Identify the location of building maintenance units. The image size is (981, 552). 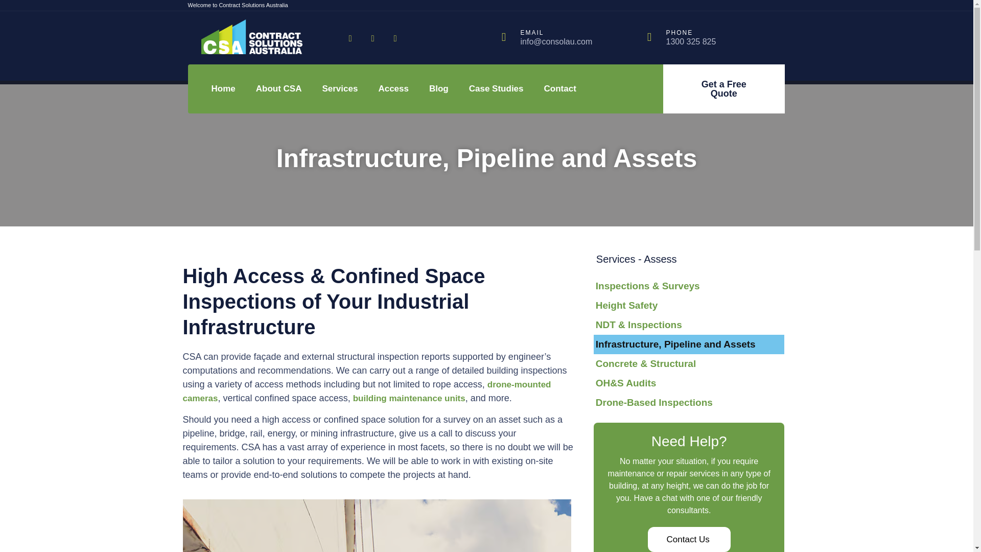
(409, 398).